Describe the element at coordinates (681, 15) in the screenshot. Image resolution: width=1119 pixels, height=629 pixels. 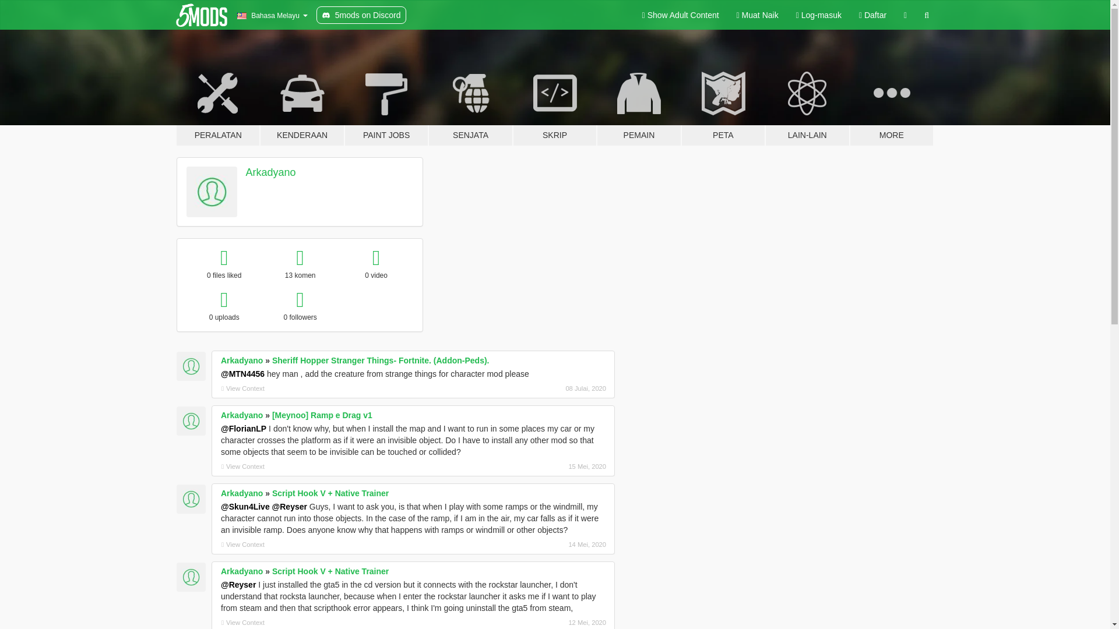
I see `Show Adult Content` at that location.